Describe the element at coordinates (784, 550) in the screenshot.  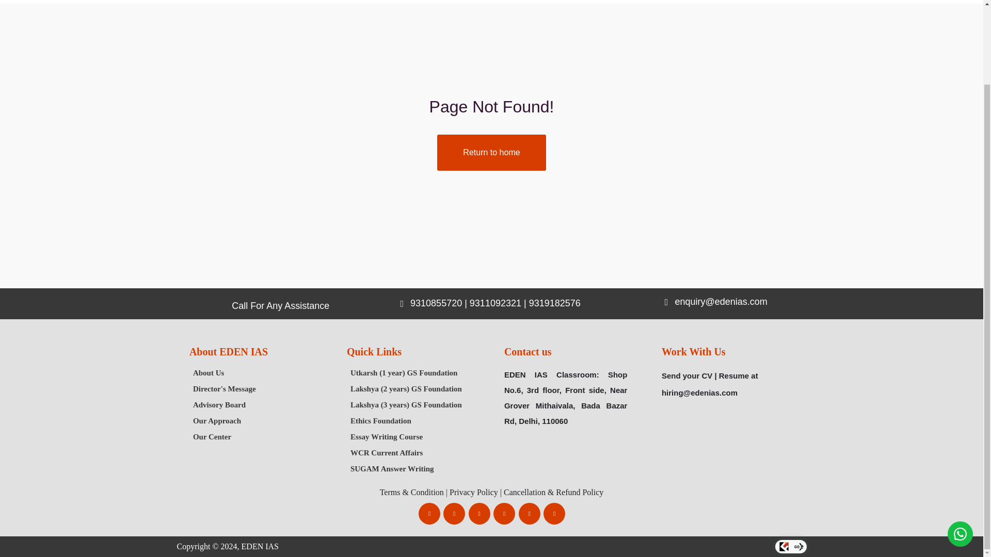
I see `Digital Marketing Agency` at that location.